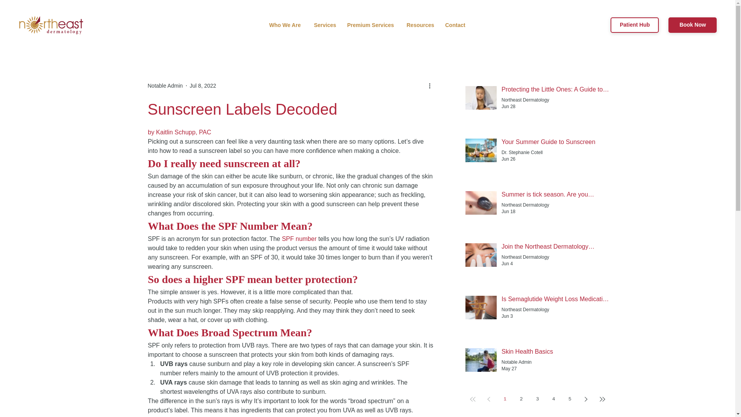  What do you see at coordinates (556, 300) in the screenshot?
I see `Is Semaglutide Weight Loss Medication Right for You?` at bounding box center [556, 300].